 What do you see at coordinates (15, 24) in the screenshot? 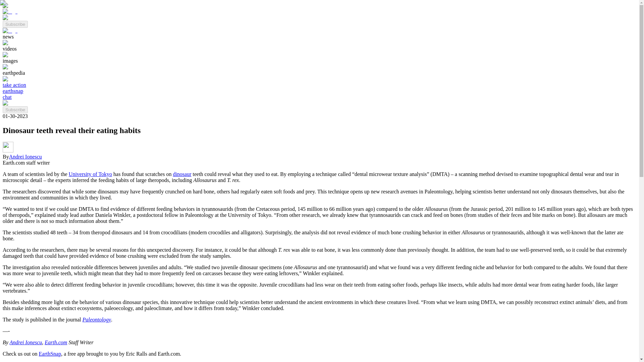
I see `Subscribe` at bounding box center [15, 24].